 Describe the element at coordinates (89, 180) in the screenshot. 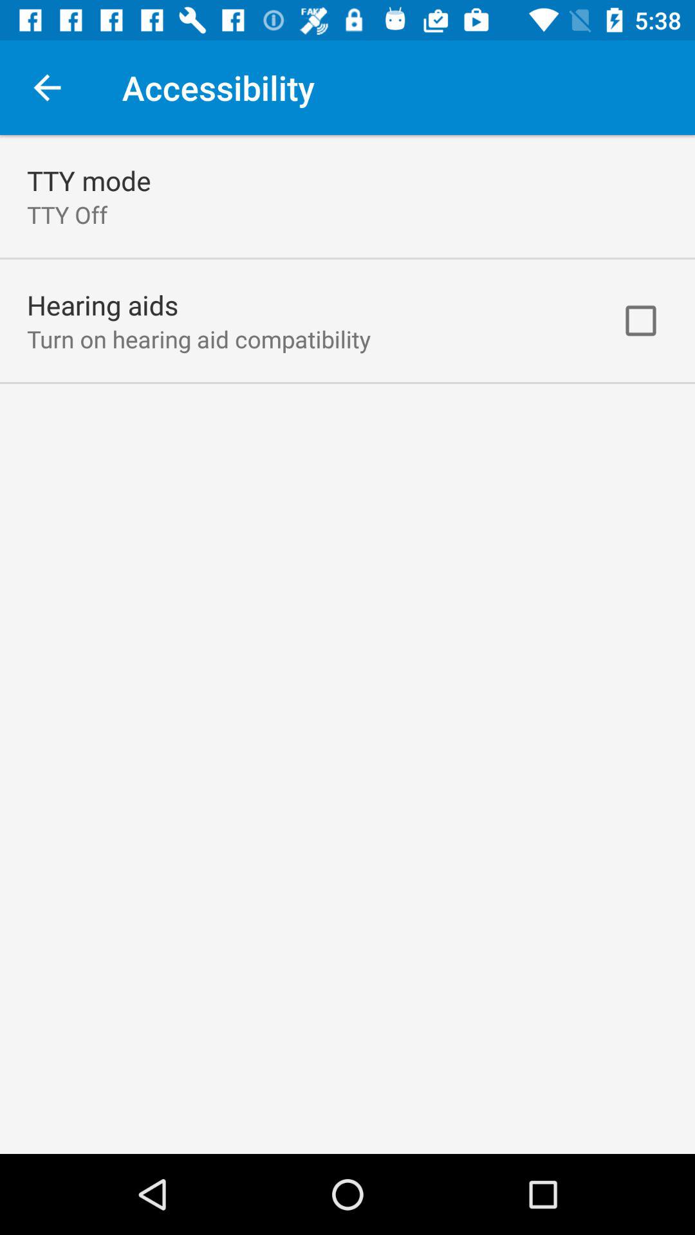

I see `jump to the tty mode` at that location.